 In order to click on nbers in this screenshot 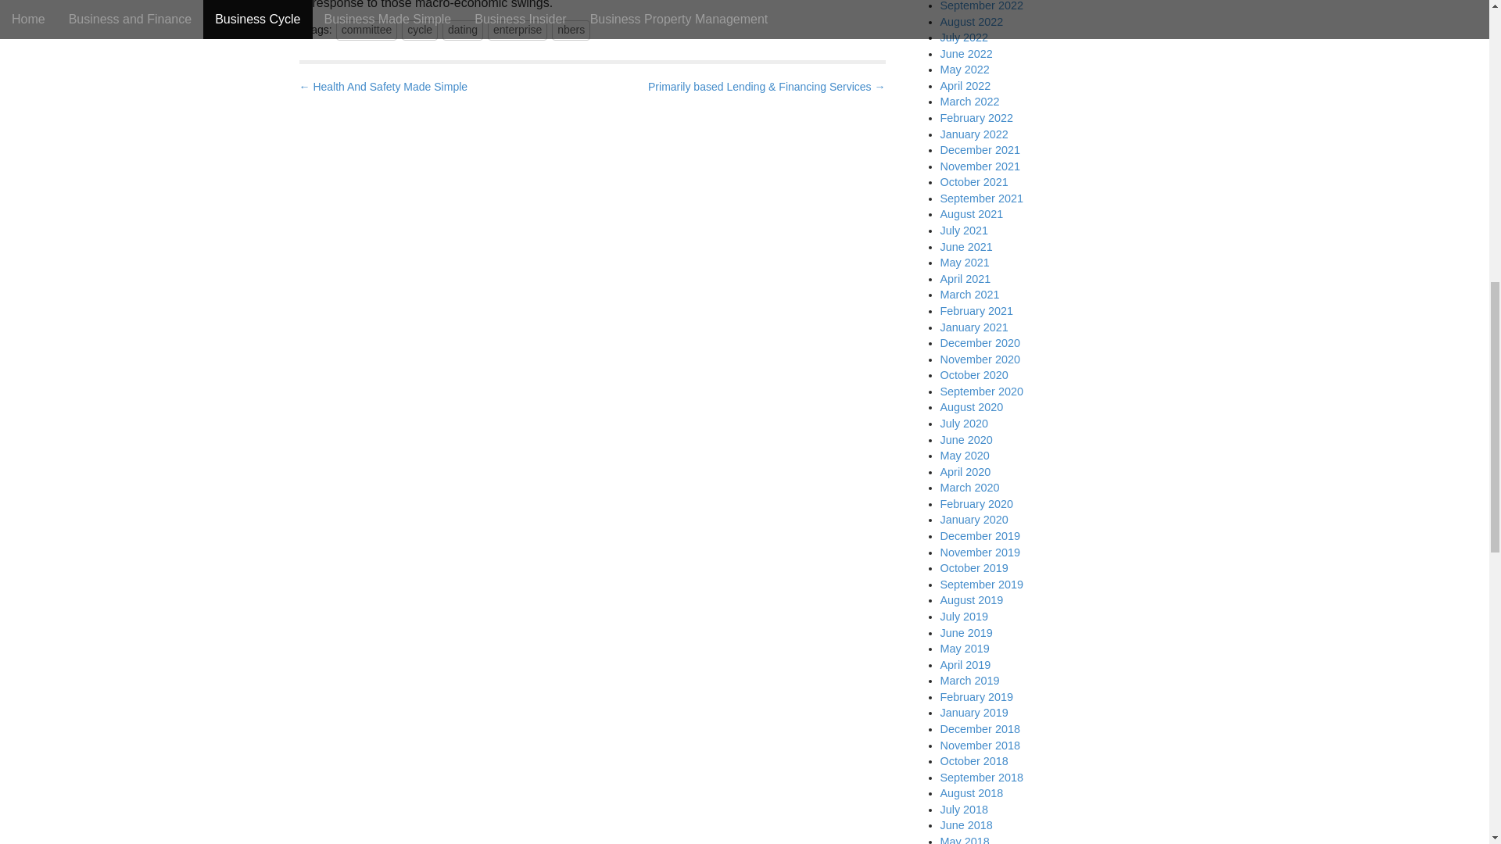, I will do `click(571, 30)`.